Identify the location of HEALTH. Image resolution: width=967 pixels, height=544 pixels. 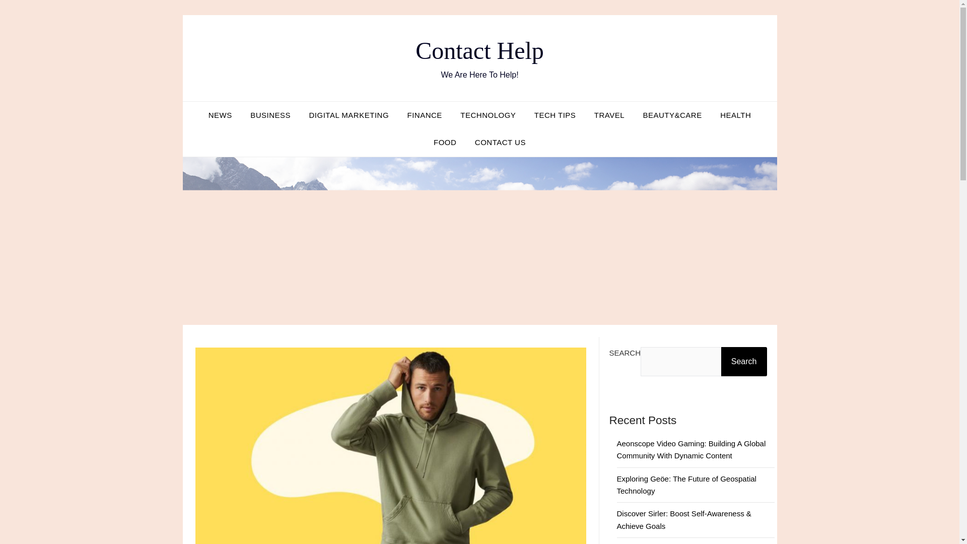
(735, 115).